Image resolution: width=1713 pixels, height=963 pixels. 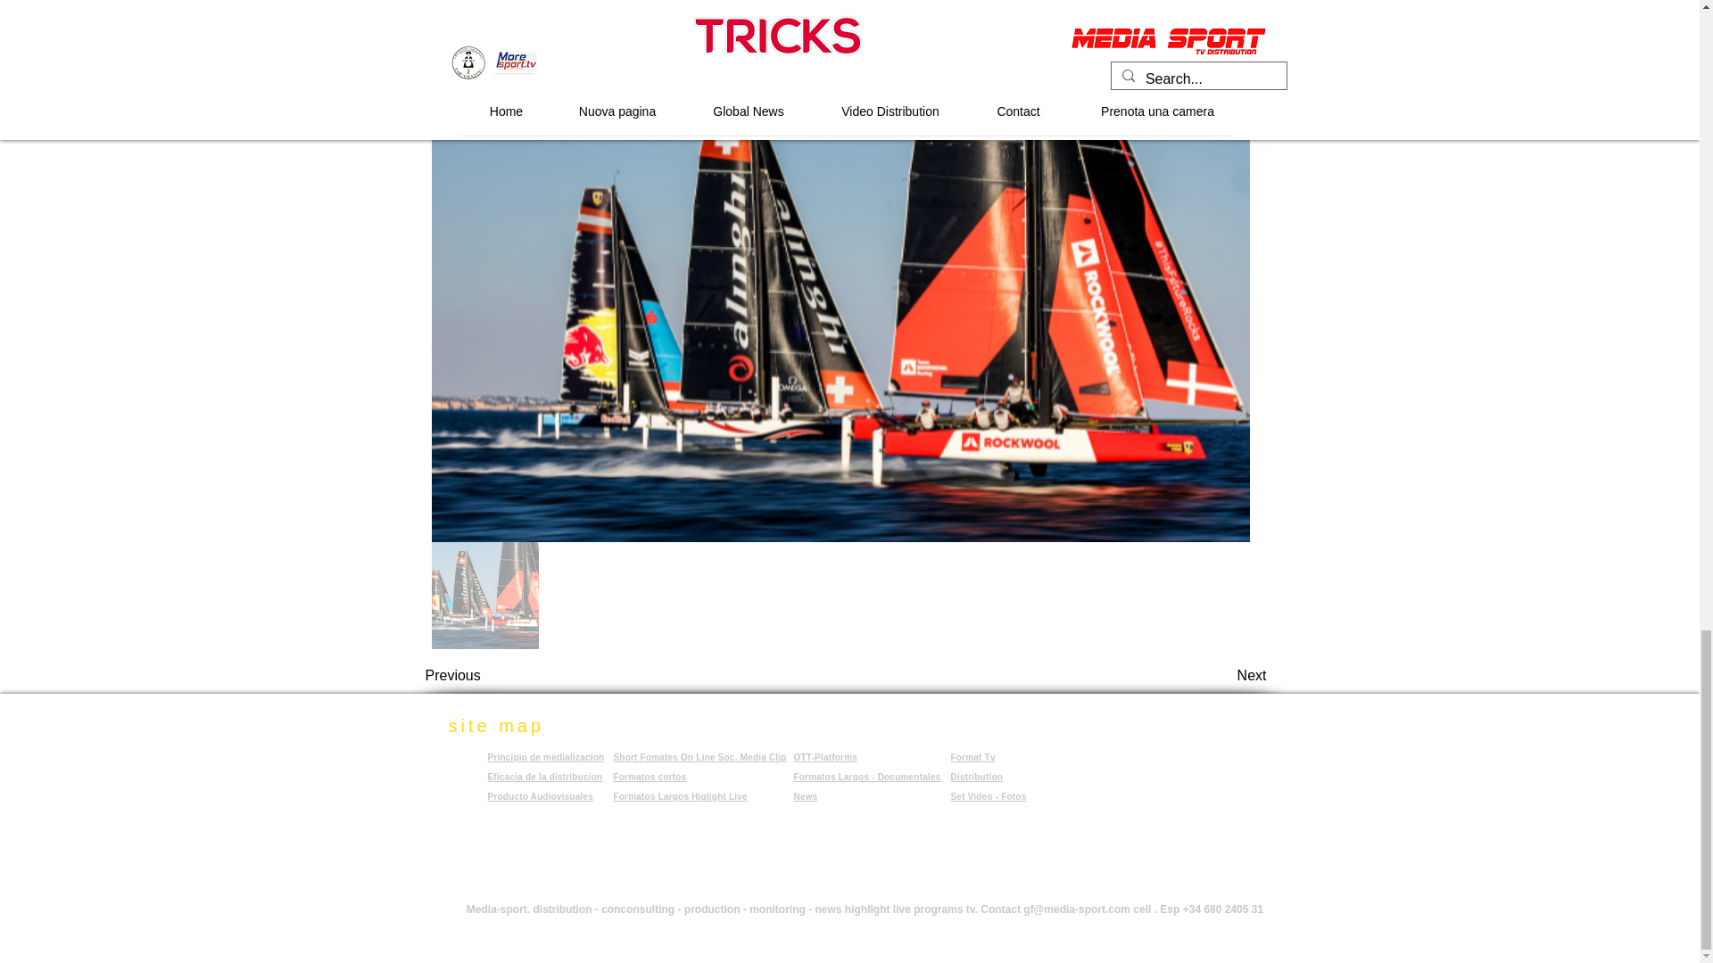 What do you see at coordinates (1222, 675) in the screenshot?
I see `Next` at bounding box center [1222, 675].